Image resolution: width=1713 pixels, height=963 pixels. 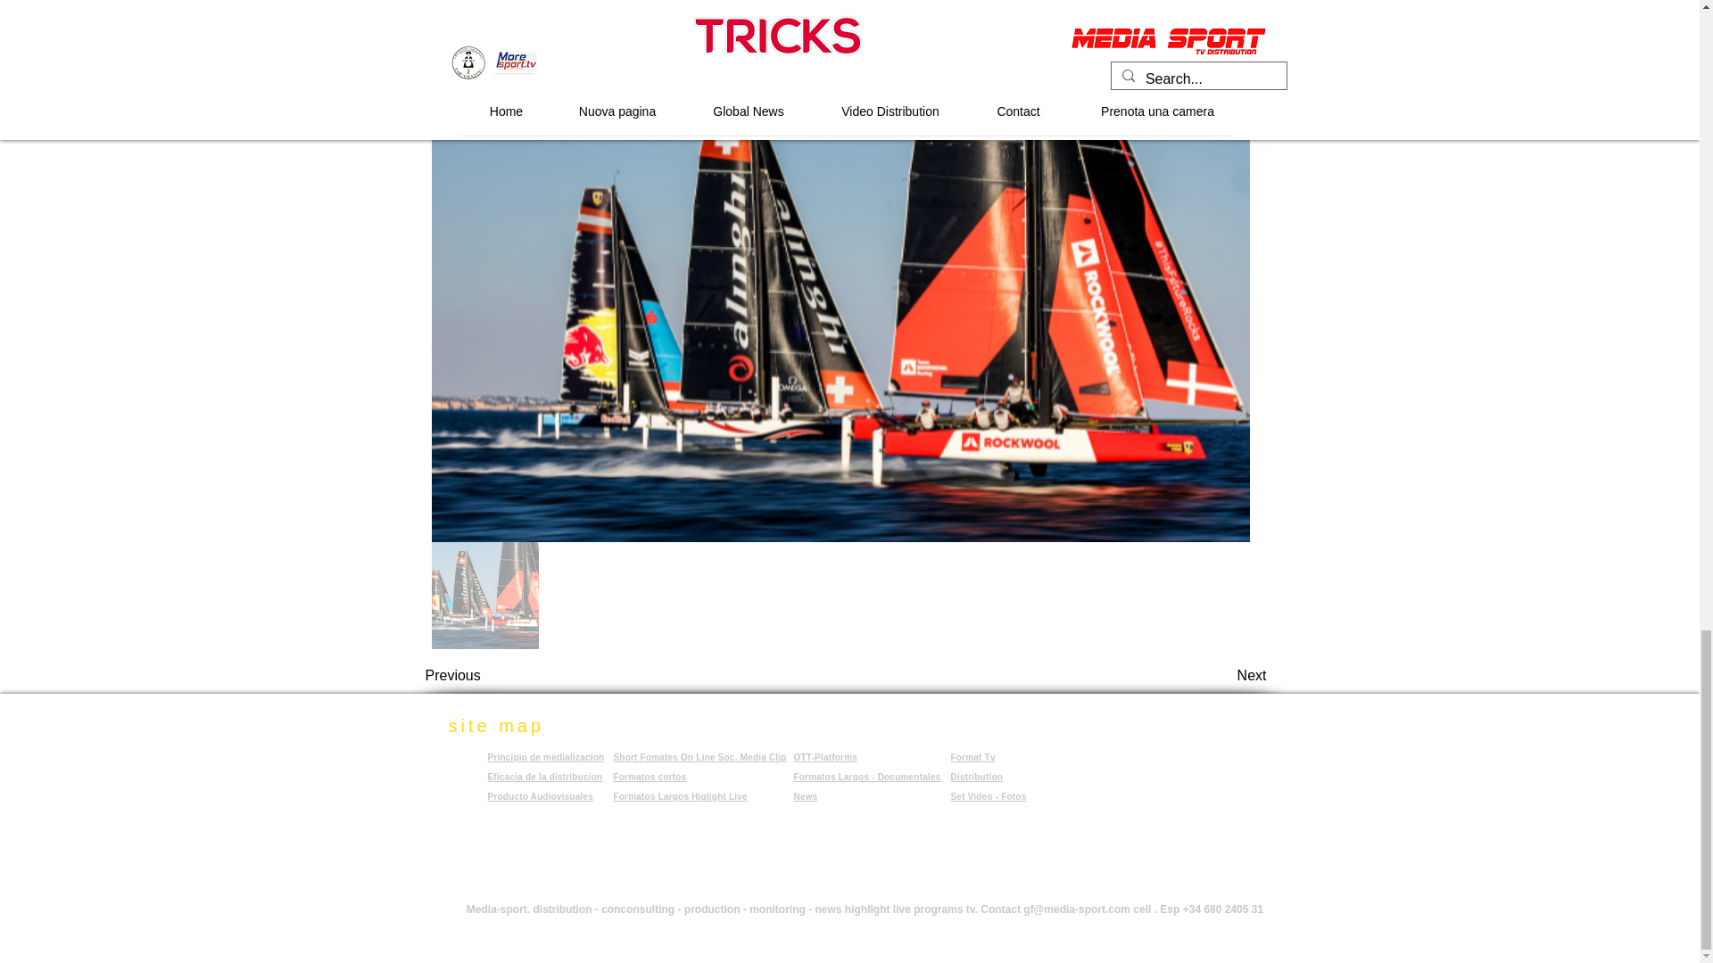 What do you see at coordinates (1222, 675) in the screenshot?
I see `Next` at bounding box center [1222, 675].